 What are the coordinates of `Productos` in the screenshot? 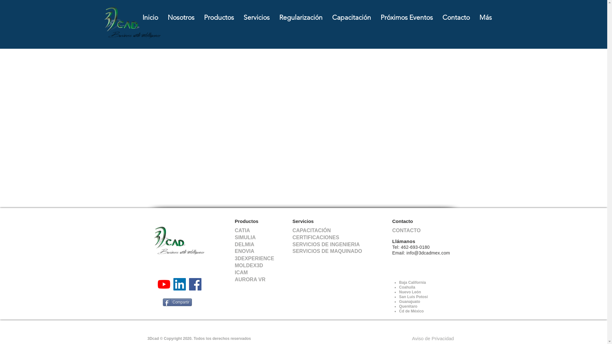 It's located at (219, 17).